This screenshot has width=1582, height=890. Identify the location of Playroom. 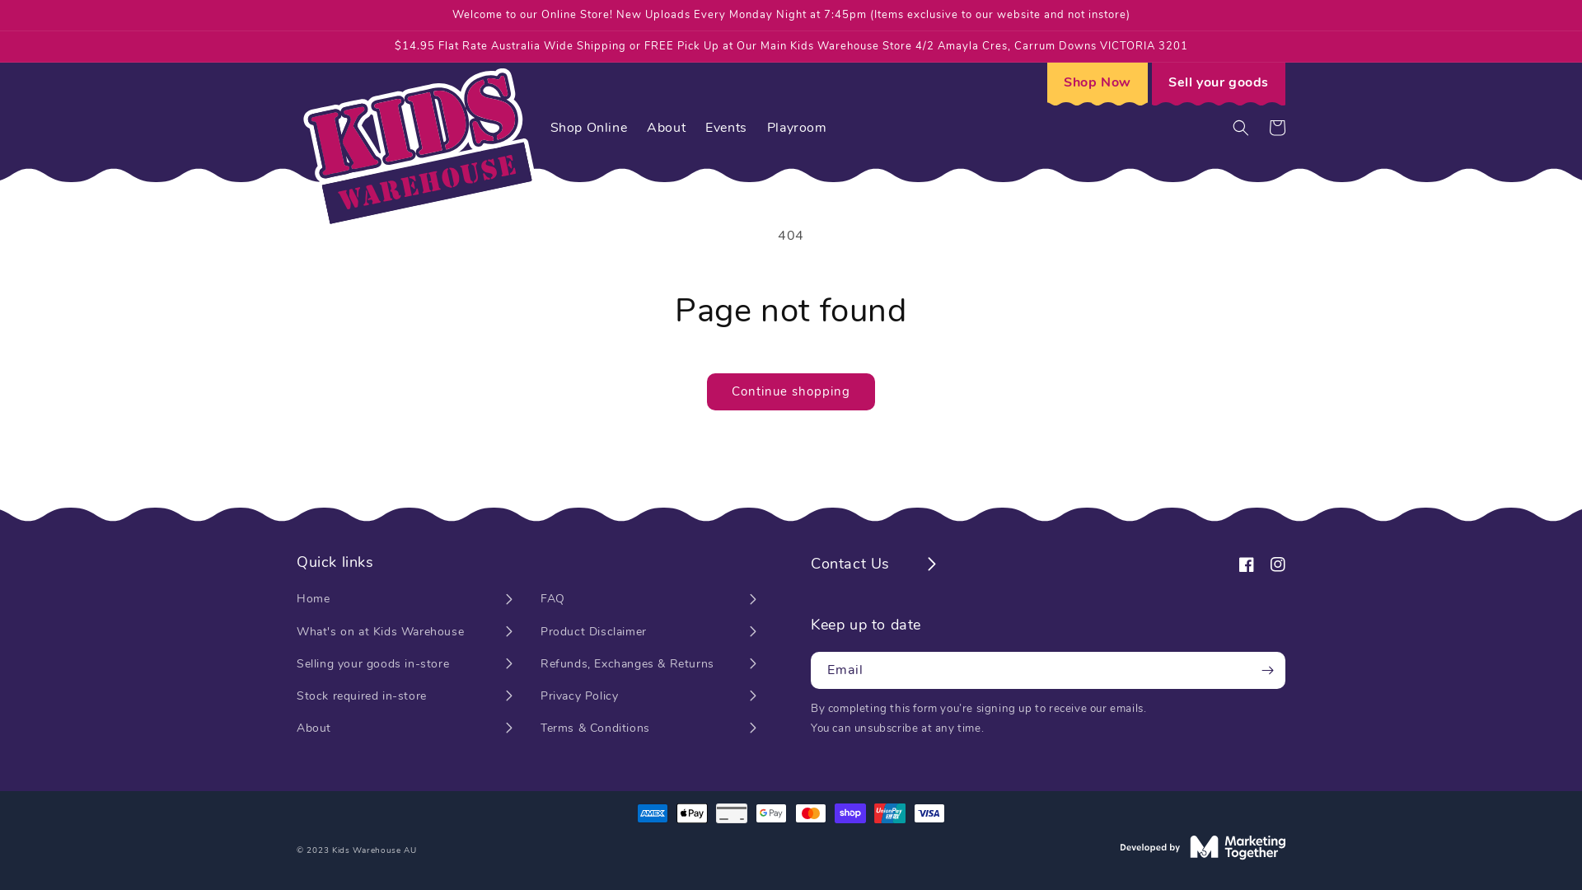
(798, 129).